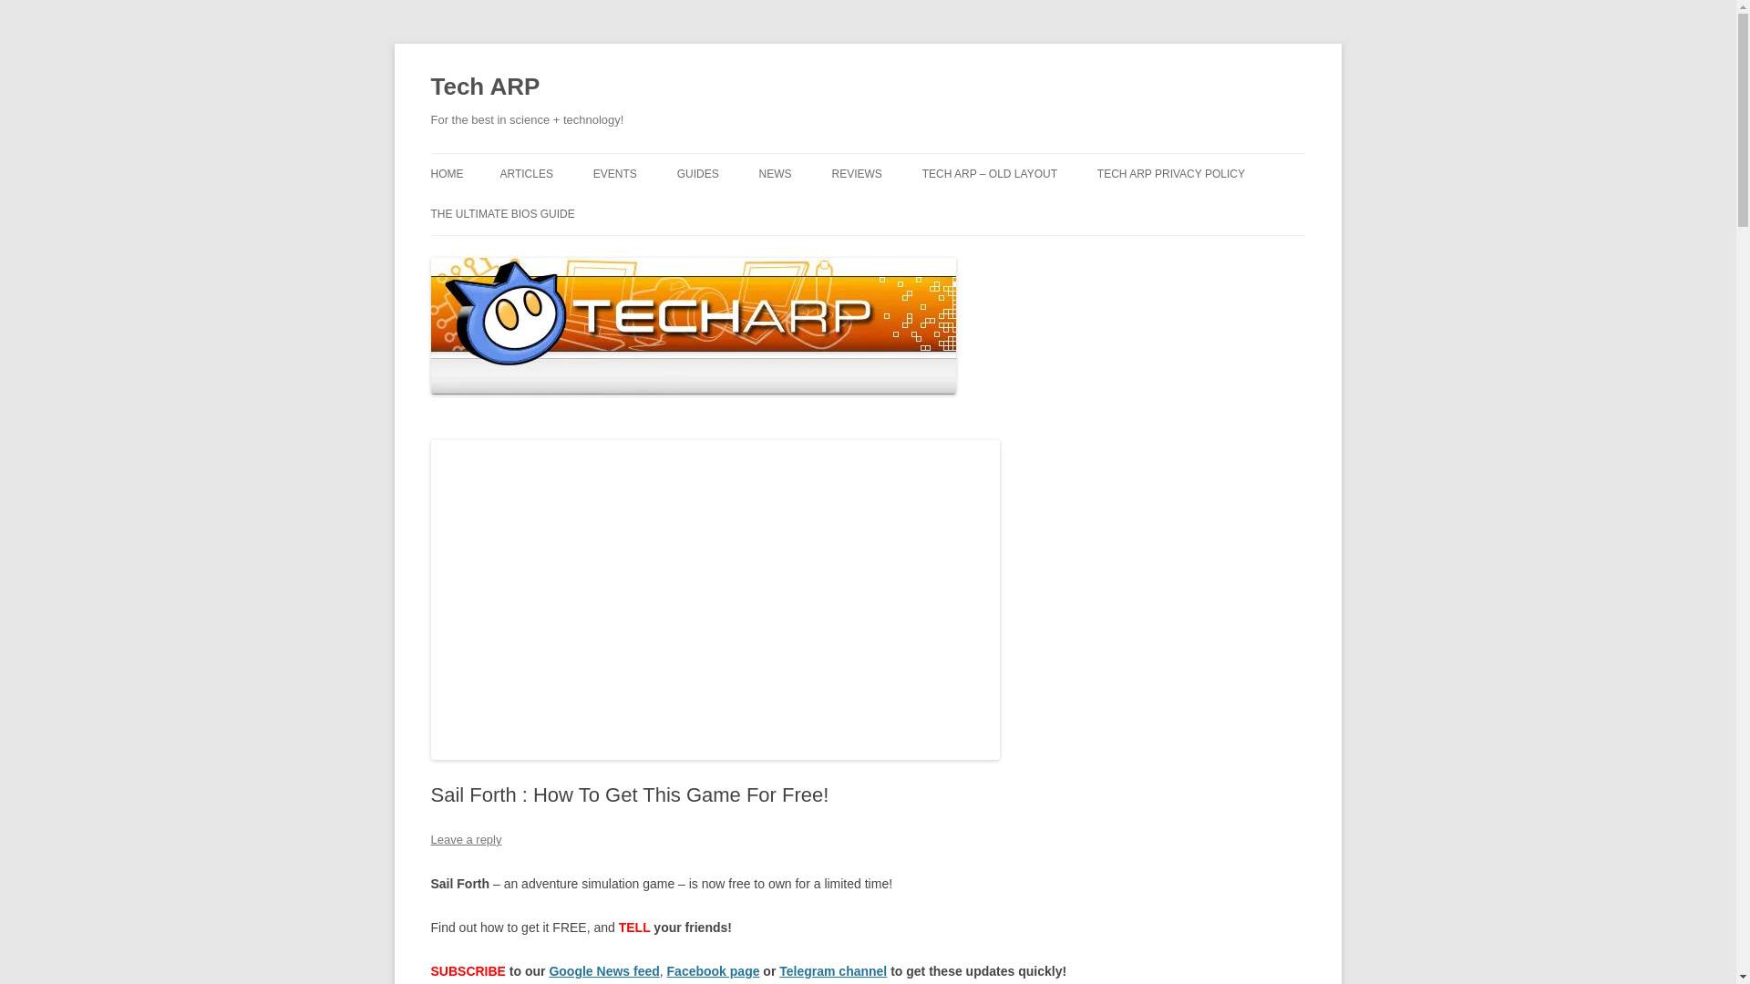 This screenshot has width=1750, height=984. I want to click on THE ULTIMATE BIOS GUIDE, so click(501, 213).